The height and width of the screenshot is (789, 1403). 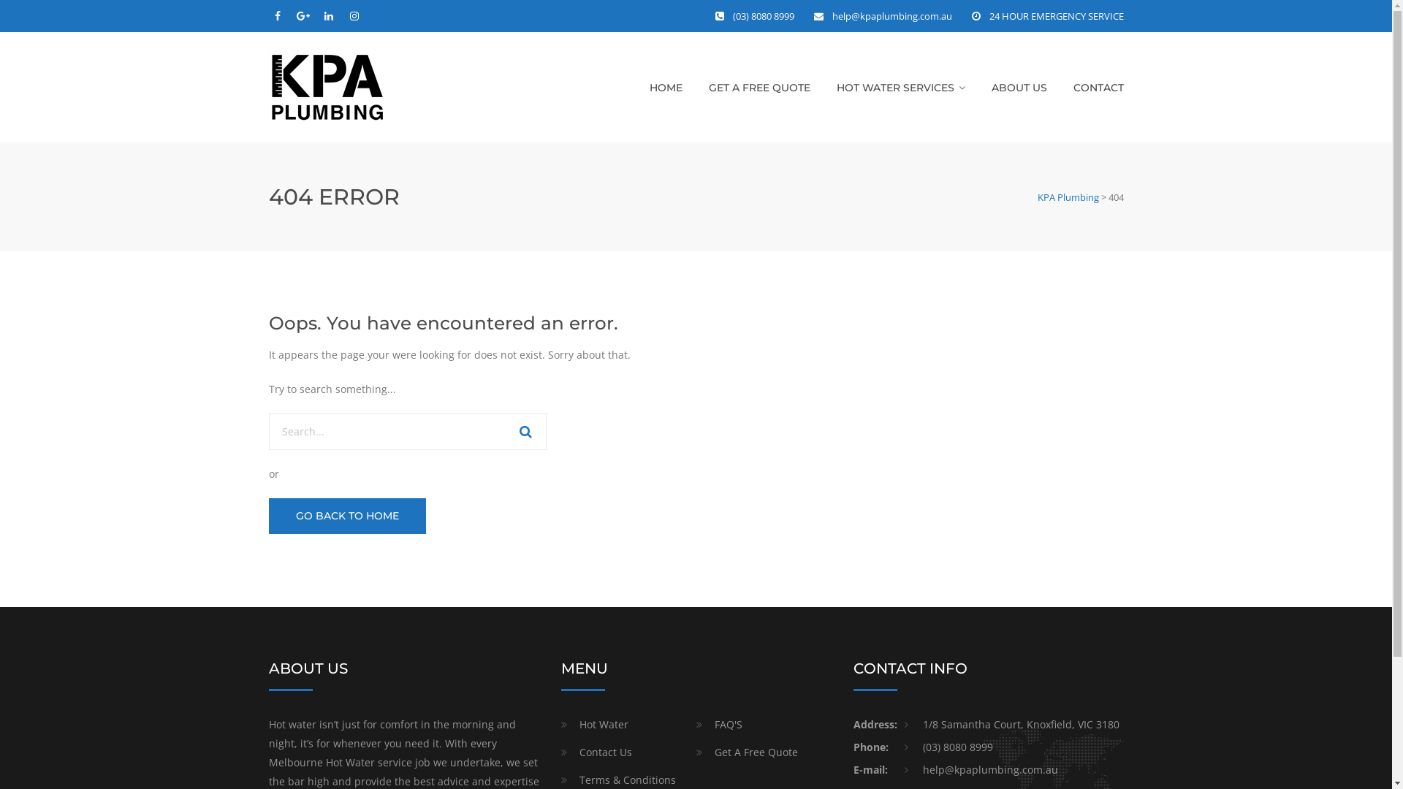 What do you see at coordinates (900, 88) in the screenshot?
I see `HOT WATER SERVICES` at bounding box center [900, 88].